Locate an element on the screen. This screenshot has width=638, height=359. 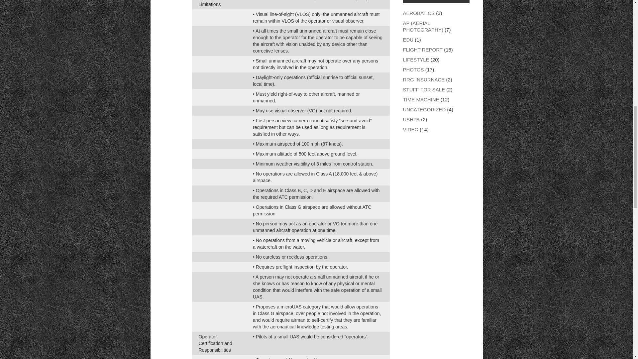
EDU is located at coordinates (408, 40).